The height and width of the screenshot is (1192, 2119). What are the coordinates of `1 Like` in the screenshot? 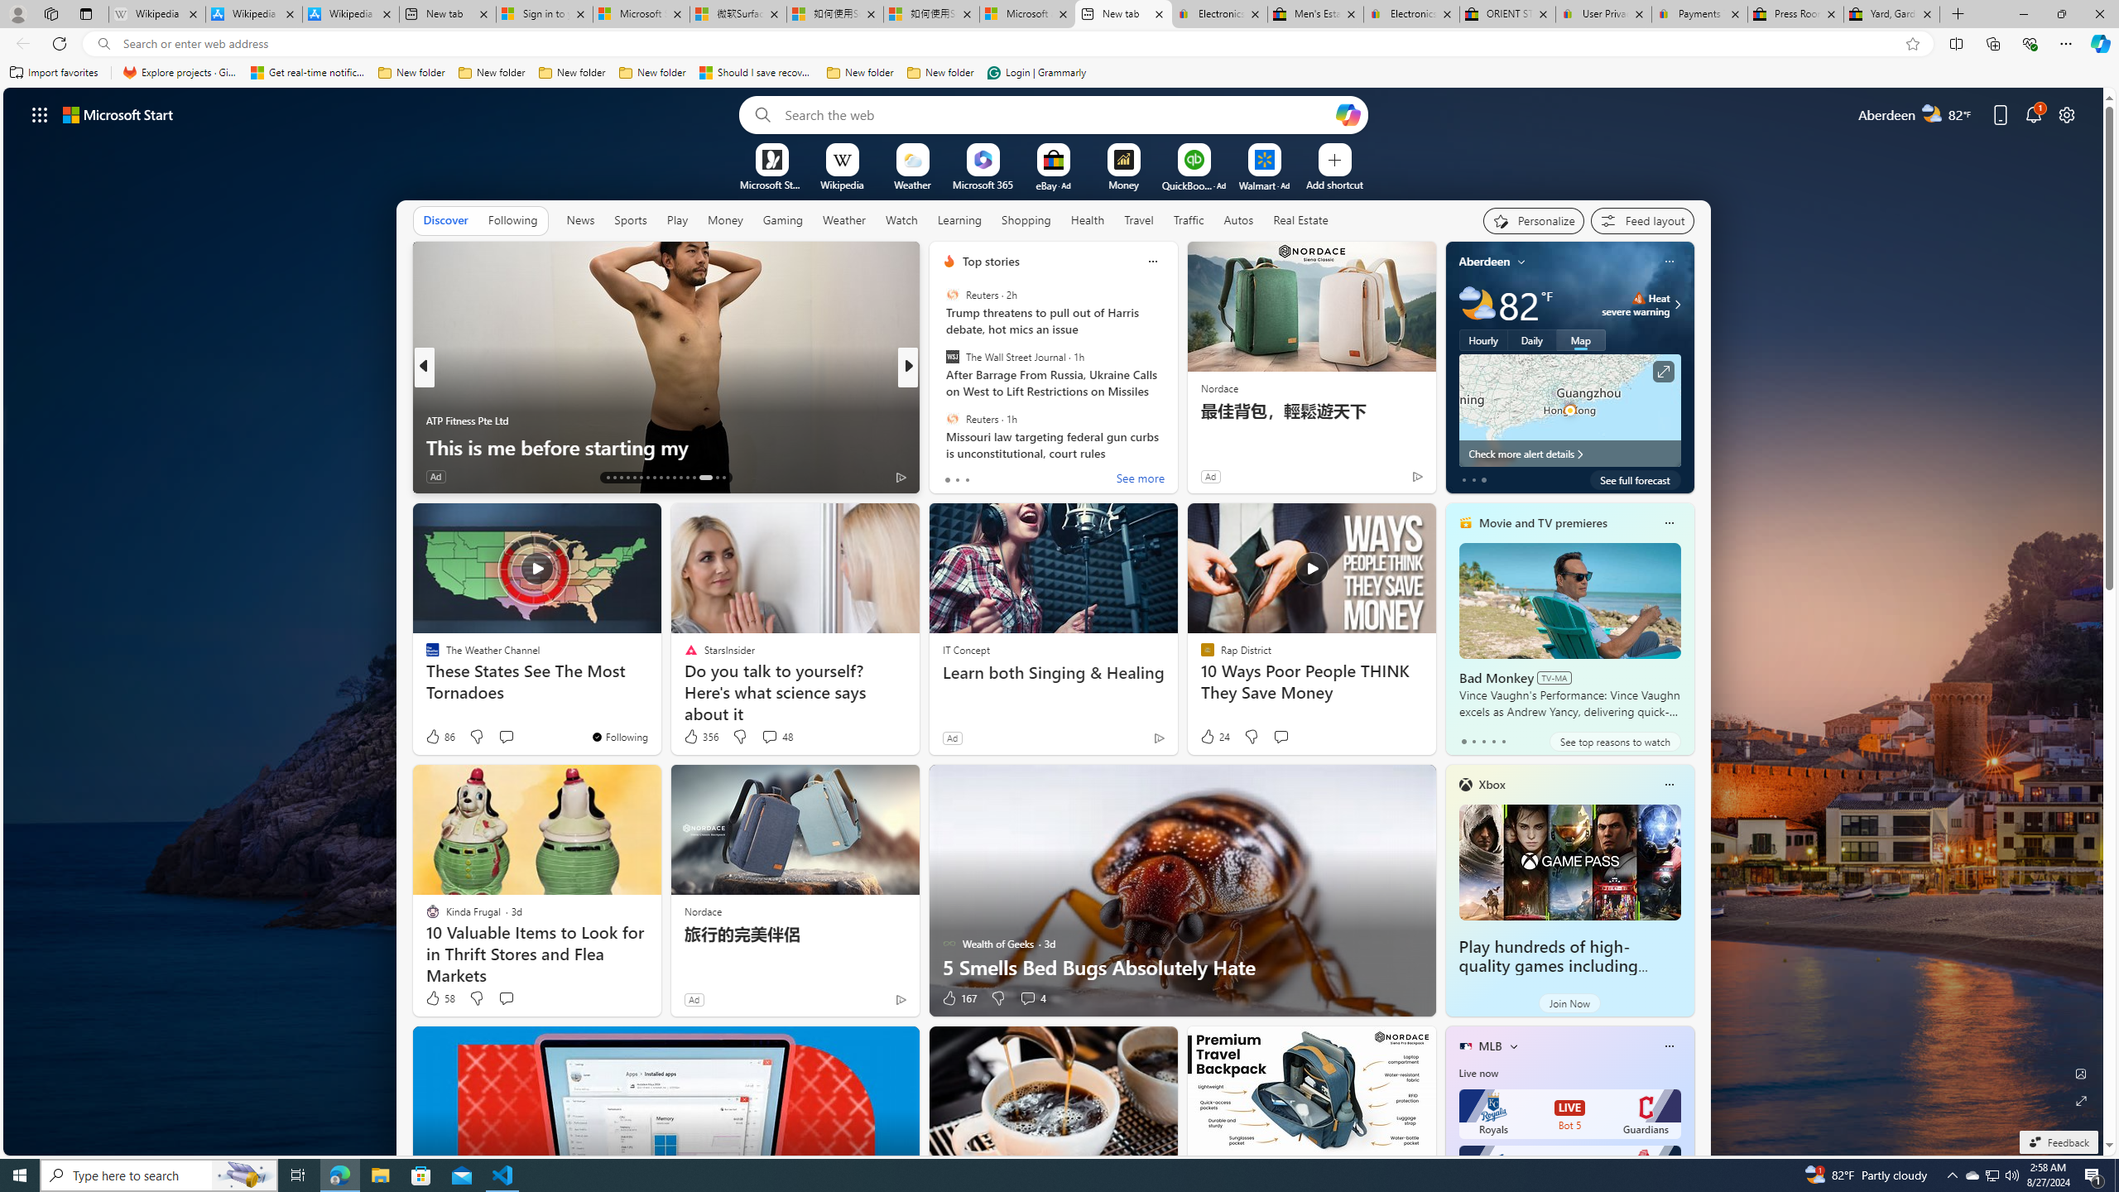 It's located at (948, 477).